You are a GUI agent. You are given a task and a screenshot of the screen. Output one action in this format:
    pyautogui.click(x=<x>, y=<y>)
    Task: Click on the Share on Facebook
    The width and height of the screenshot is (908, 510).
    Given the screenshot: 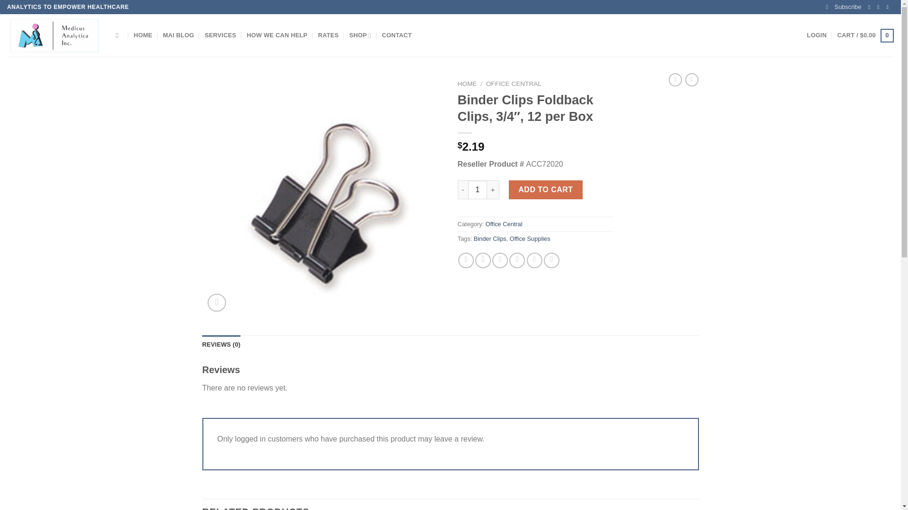 What is the action you would take?
    pyautogui.click(x=466, y=260)
    